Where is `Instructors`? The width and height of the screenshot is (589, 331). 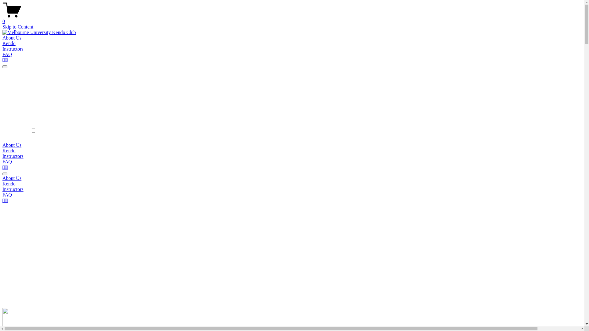 Instructors is located at coordinates (13, 156).